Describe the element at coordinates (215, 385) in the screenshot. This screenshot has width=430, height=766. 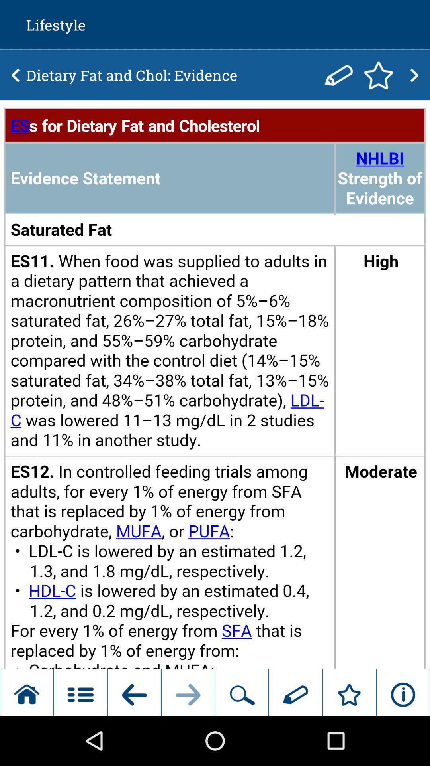
I see `info option` at that location.